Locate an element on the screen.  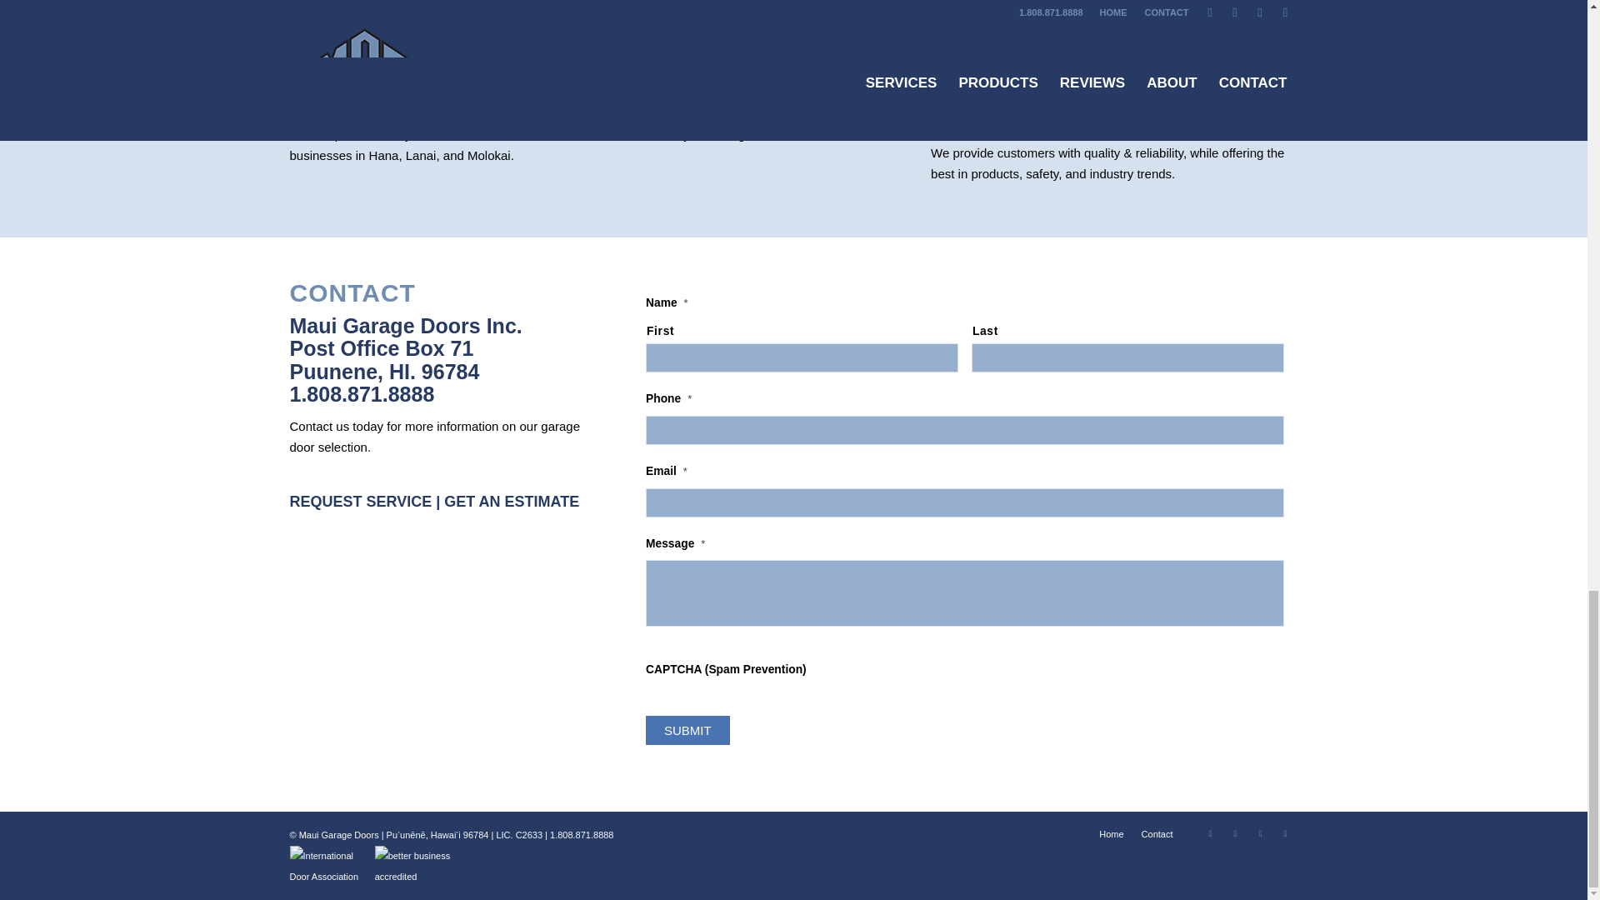
1.808.871.8888 is located at coordinates (582, 834).